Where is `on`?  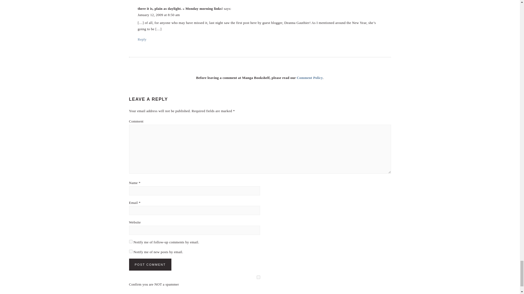 on is located at coordinates (258, 277).